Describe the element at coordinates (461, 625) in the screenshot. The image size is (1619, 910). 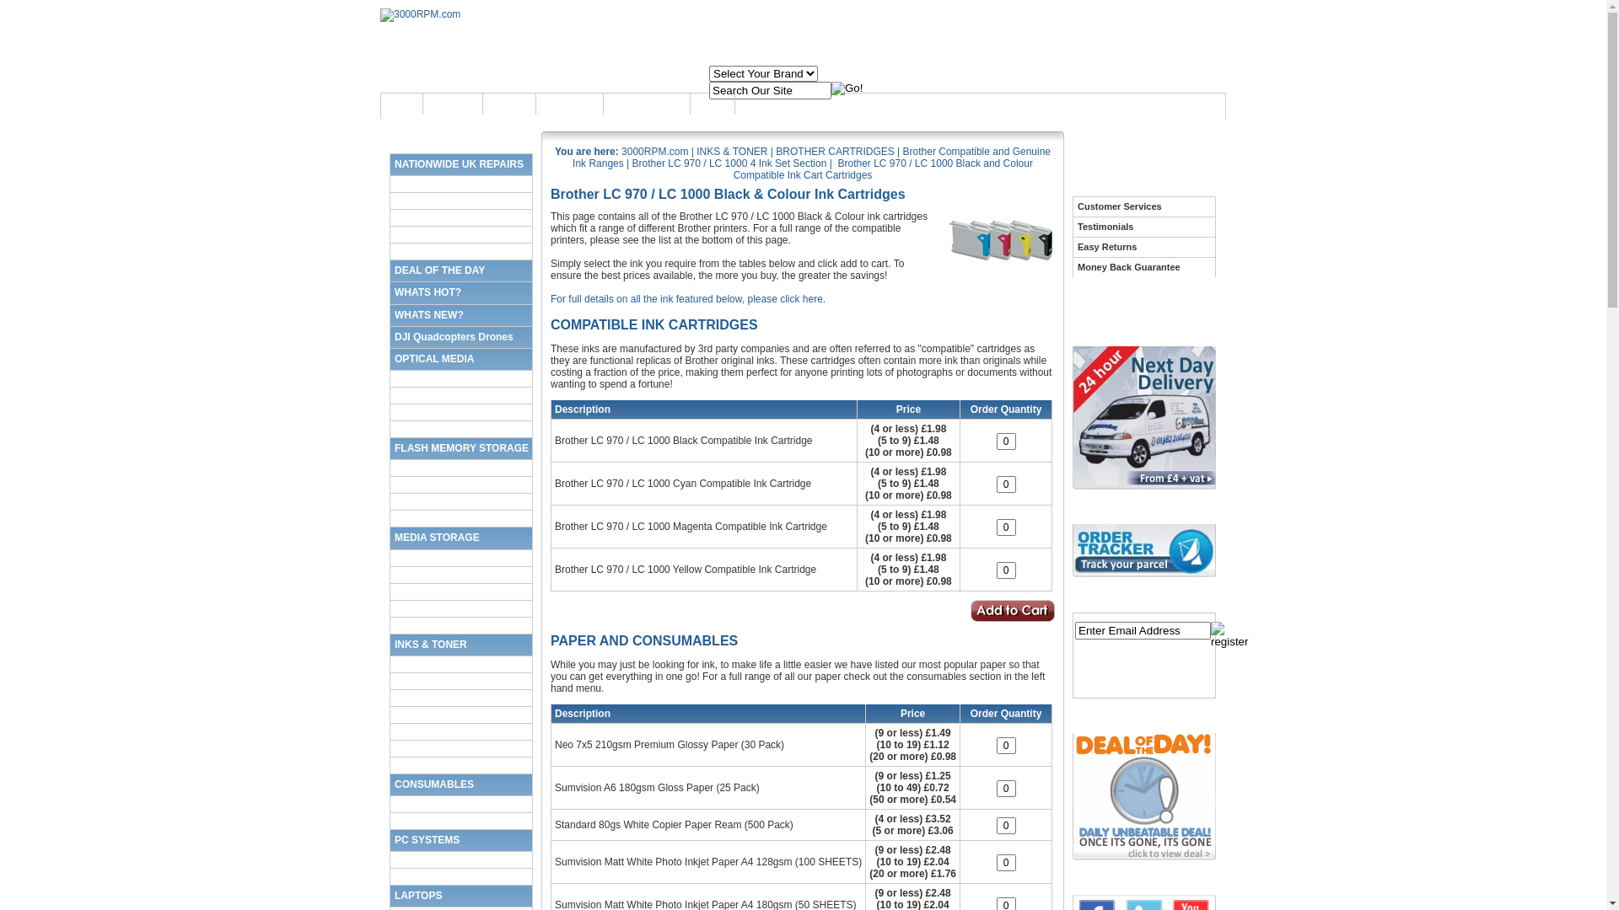
I see `OTHER STORAGE & PENS` at that location.